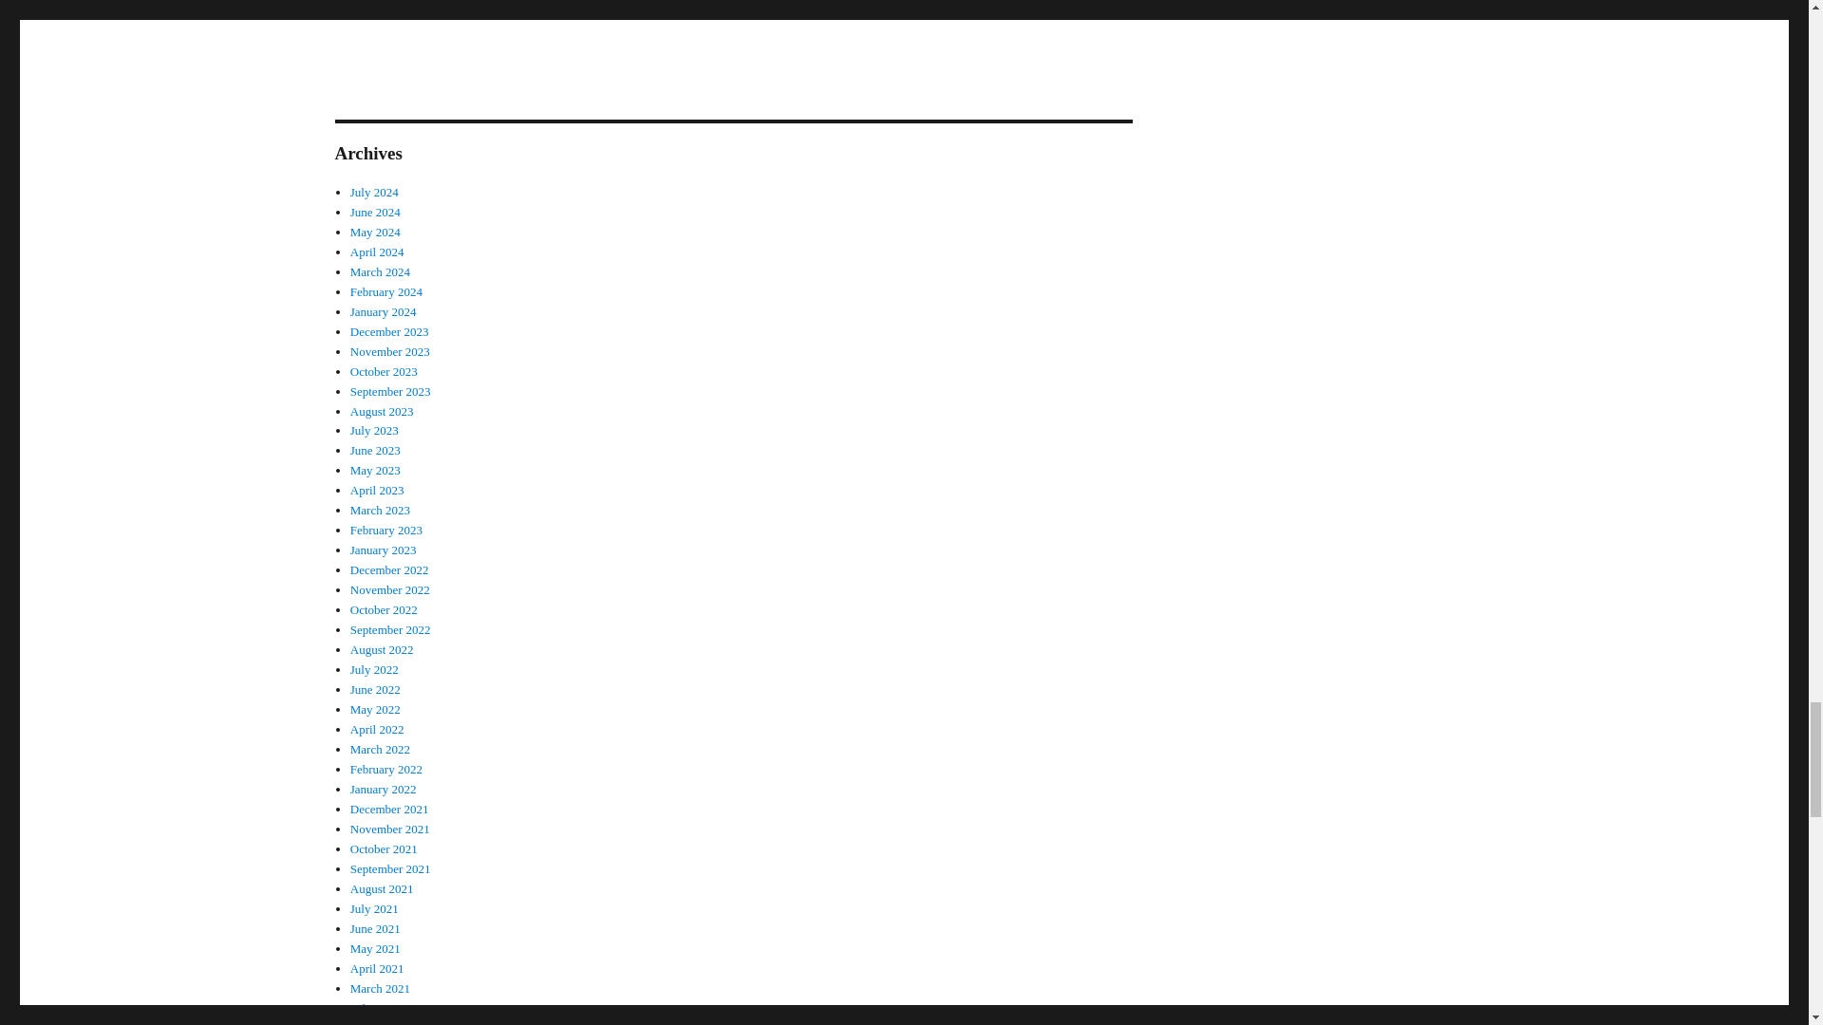  I want to click on July 2024, so click(374, 192).